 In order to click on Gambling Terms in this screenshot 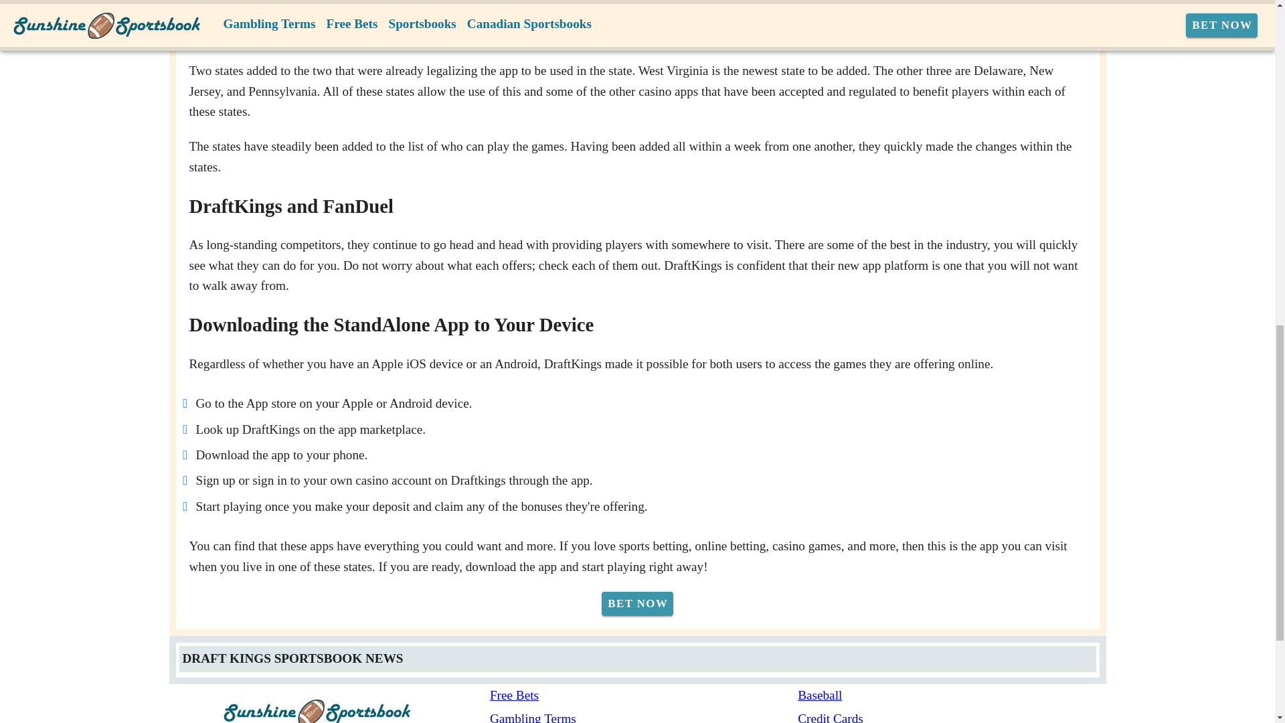, I will do `click(644, 716)`.